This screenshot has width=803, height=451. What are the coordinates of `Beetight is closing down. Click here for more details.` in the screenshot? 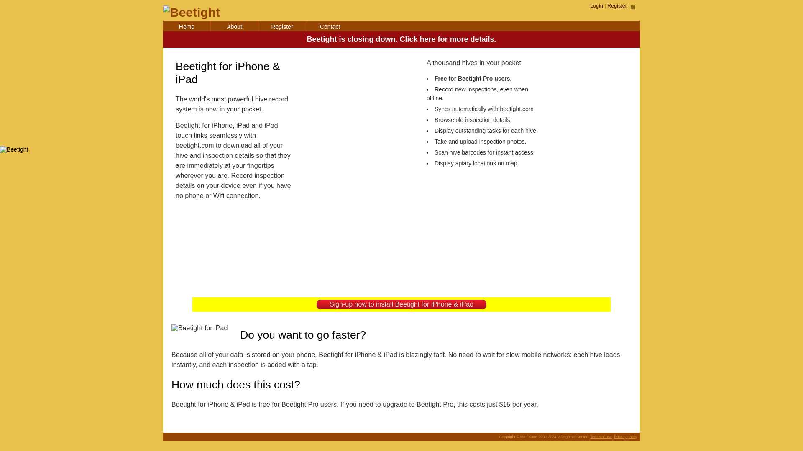 It's located at (401, 39).